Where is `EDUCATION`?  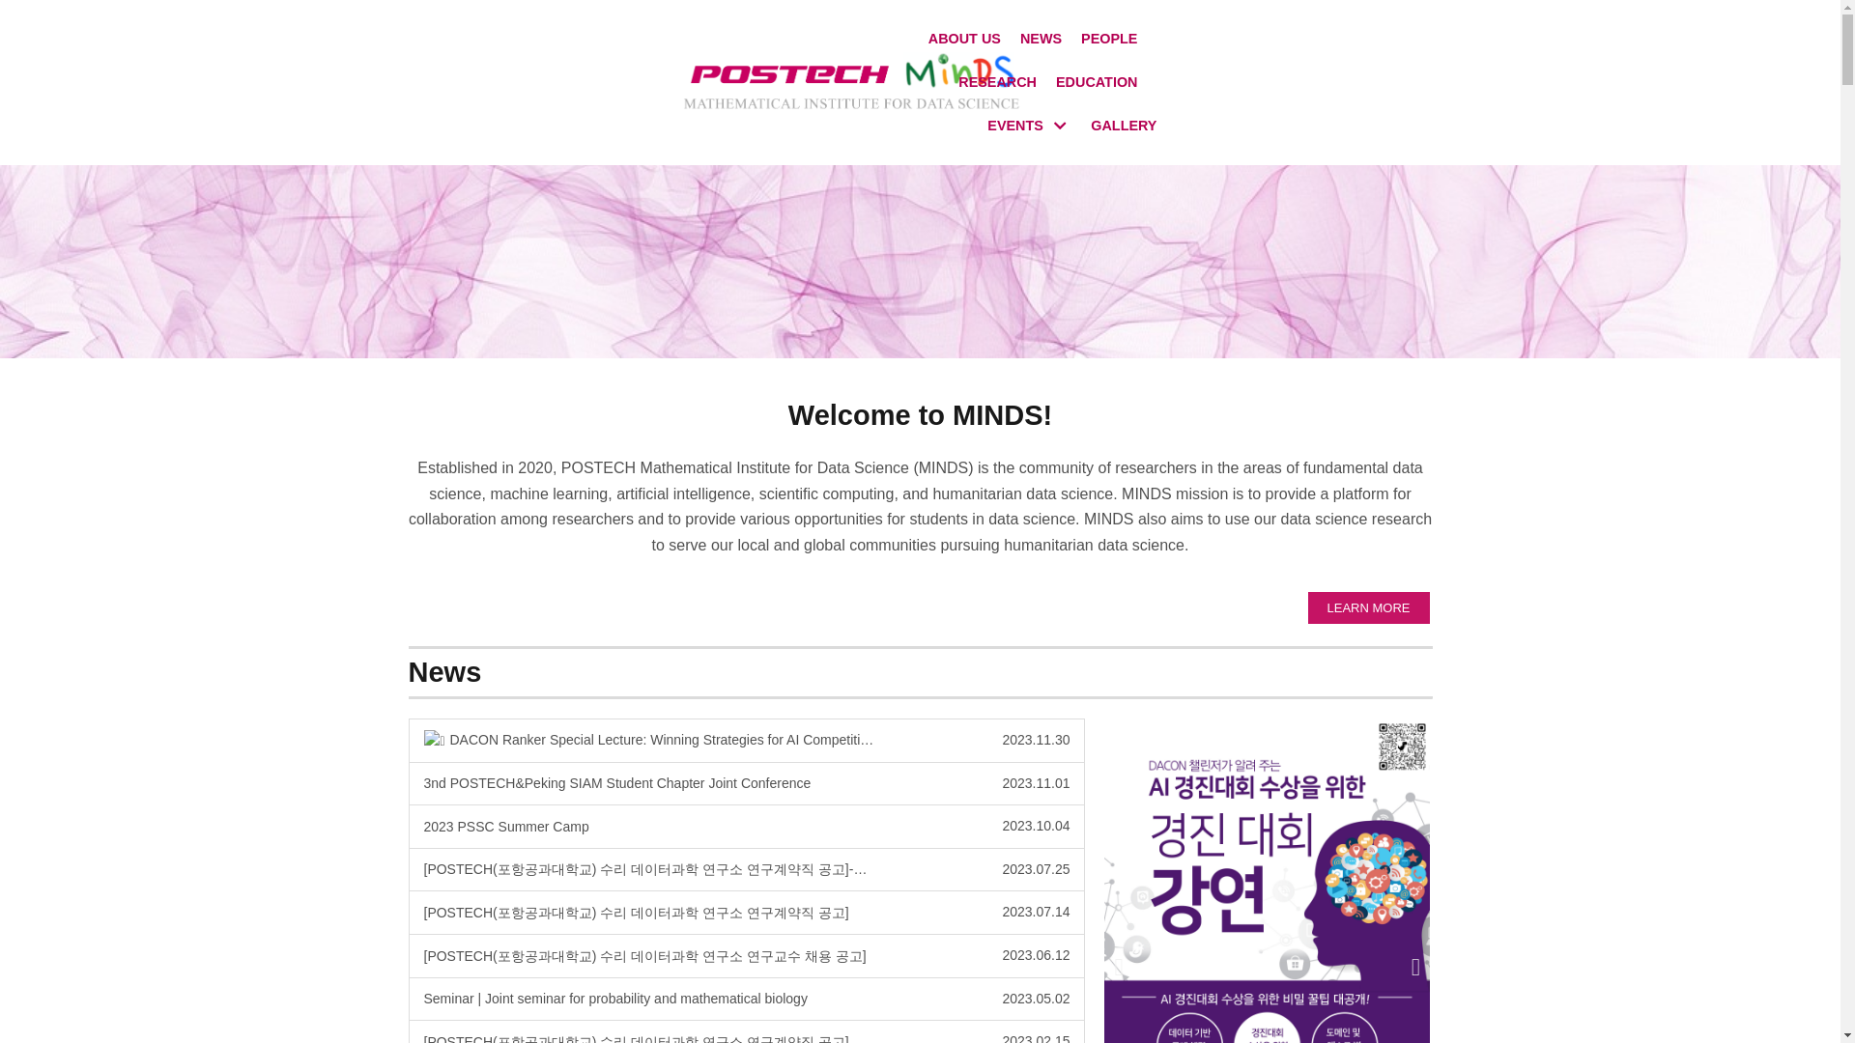 EDUCATION is located at coordinates (997, 83).